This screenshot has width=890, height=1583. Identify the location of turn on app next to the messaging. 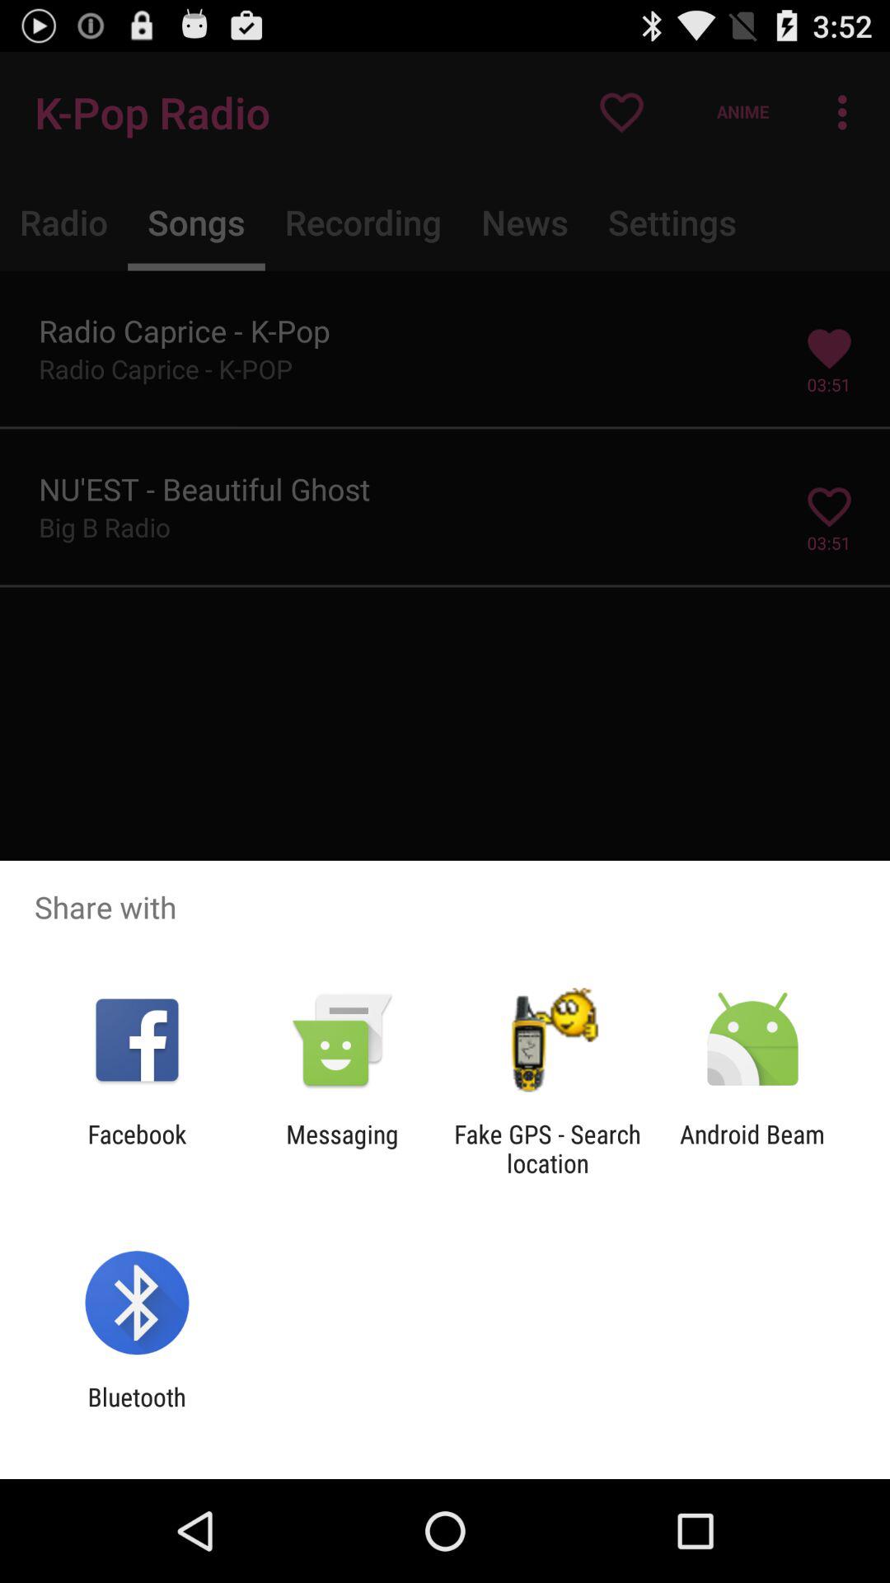
(137, 1148).